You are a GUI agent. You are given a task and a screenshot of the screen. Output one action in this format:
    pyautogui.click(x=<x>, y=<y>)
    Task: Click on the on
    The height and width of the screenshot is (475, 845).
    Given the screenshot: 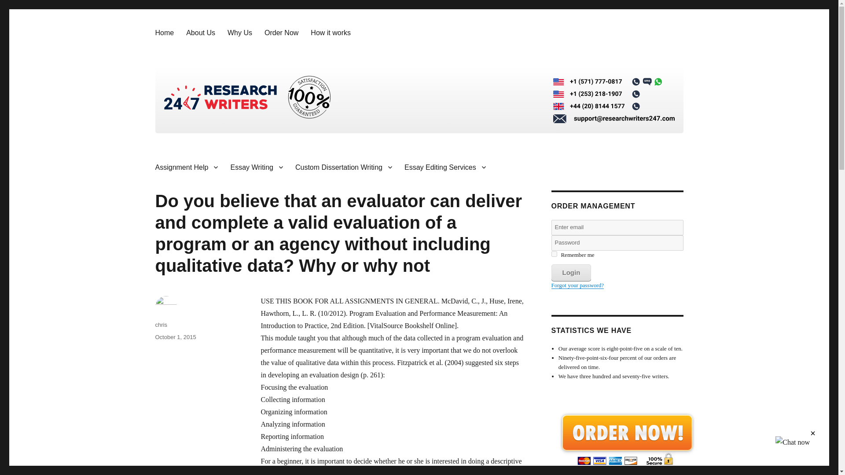 What is the action you would take?
    pyautogui.click(x=554, y=254)
    